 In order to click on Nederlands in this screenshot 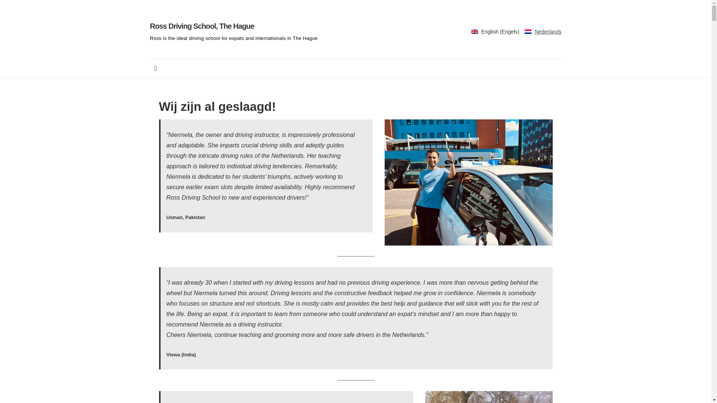, I will do `click(543, 31)`.